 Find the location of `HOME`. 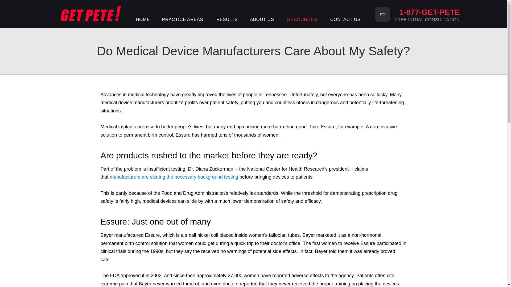

HOME is located at coordinates (143, 20).